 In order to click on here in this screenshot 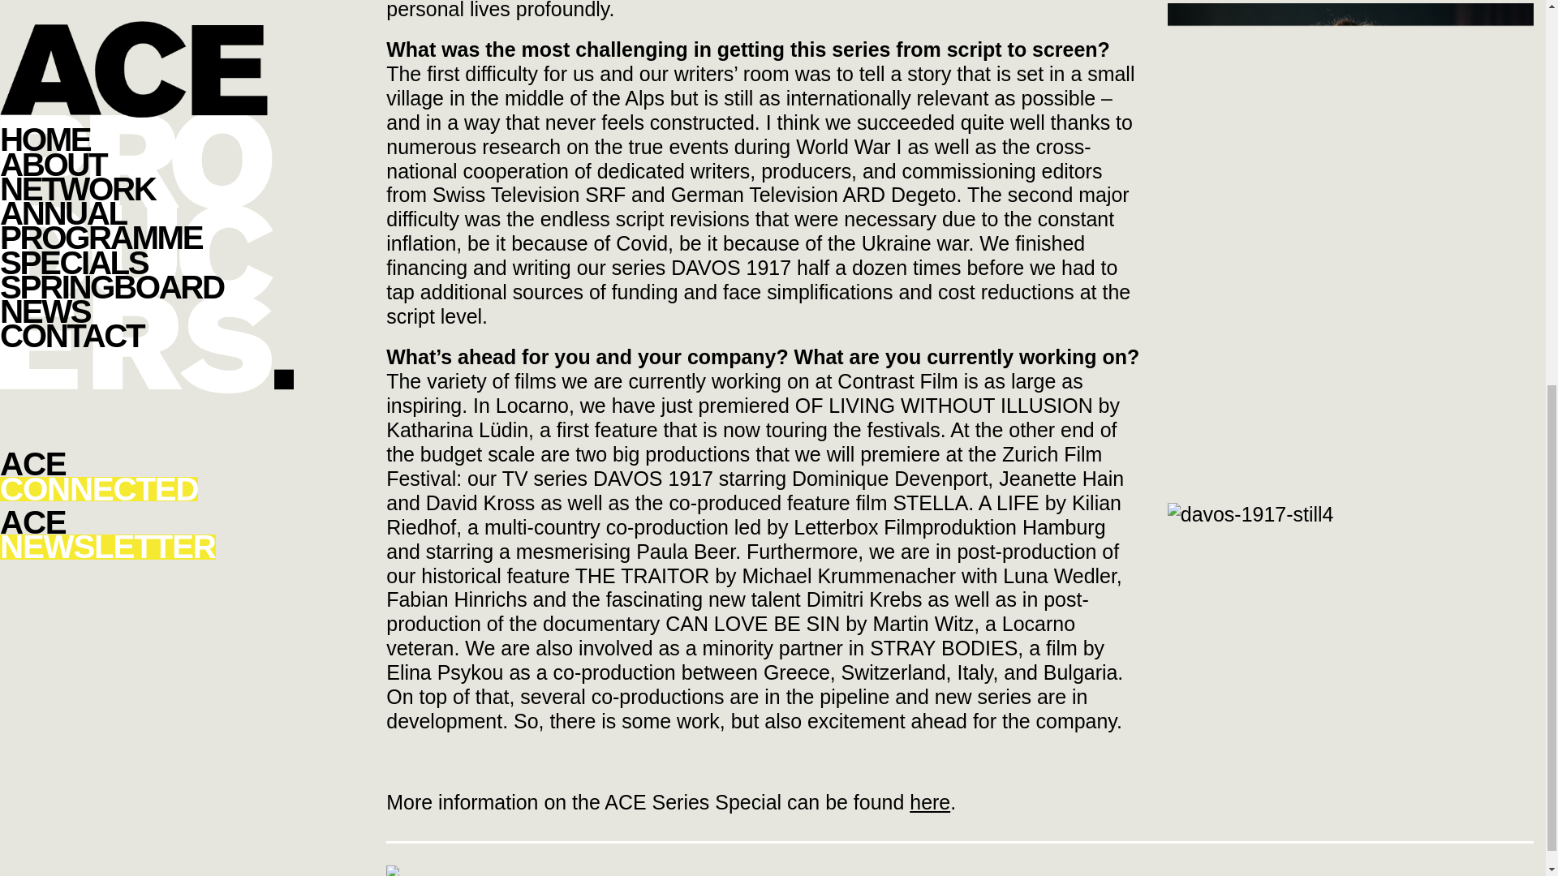, I will do `click(930, 802)`.